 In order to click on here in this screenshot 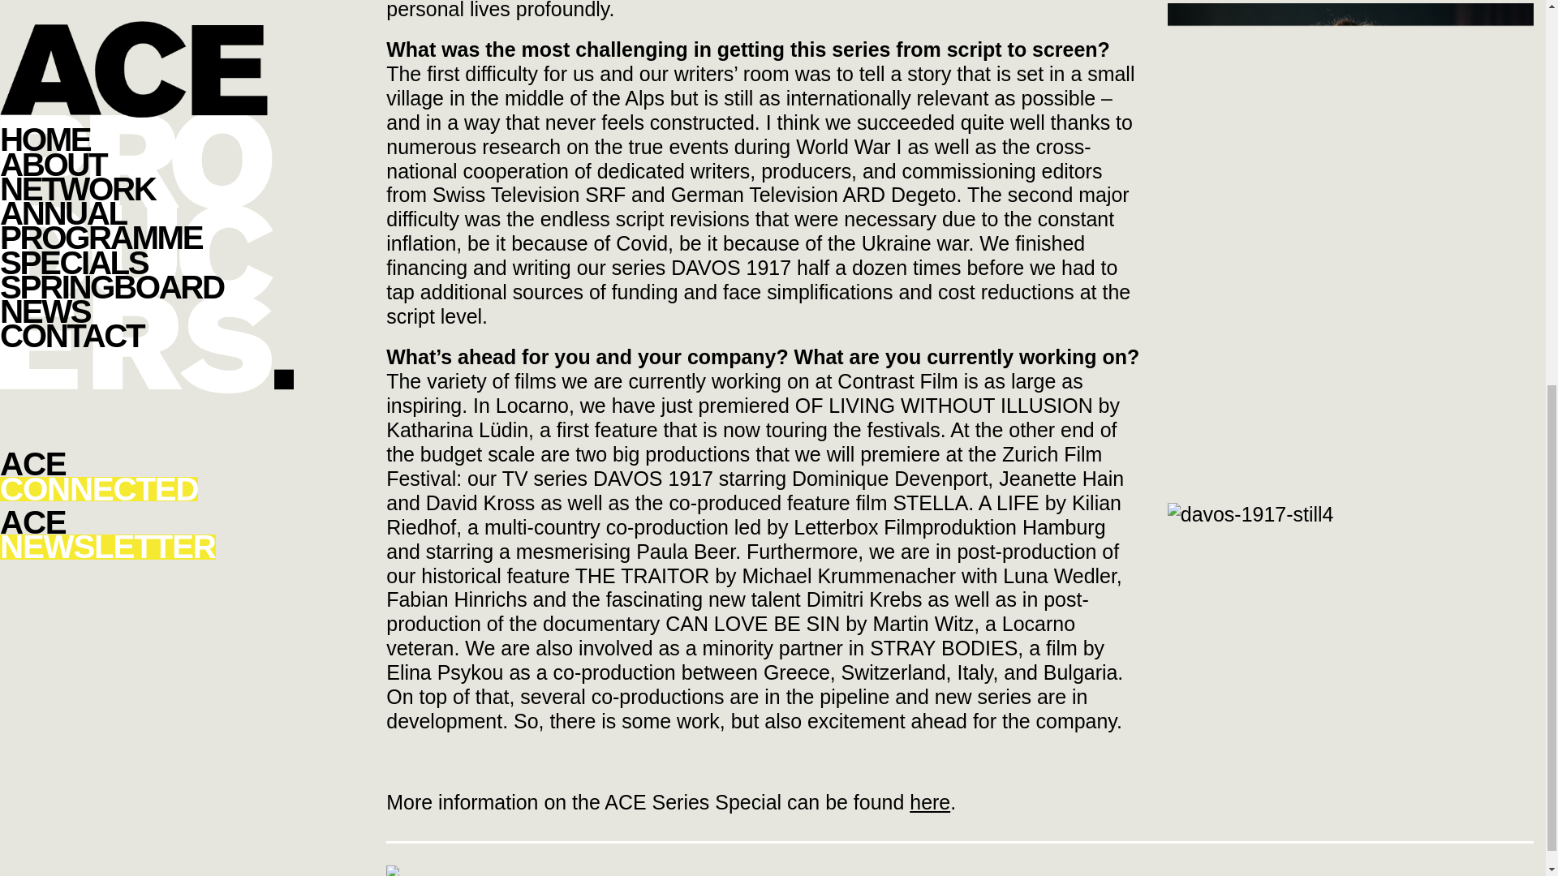, I will do `click(930, 802)`.